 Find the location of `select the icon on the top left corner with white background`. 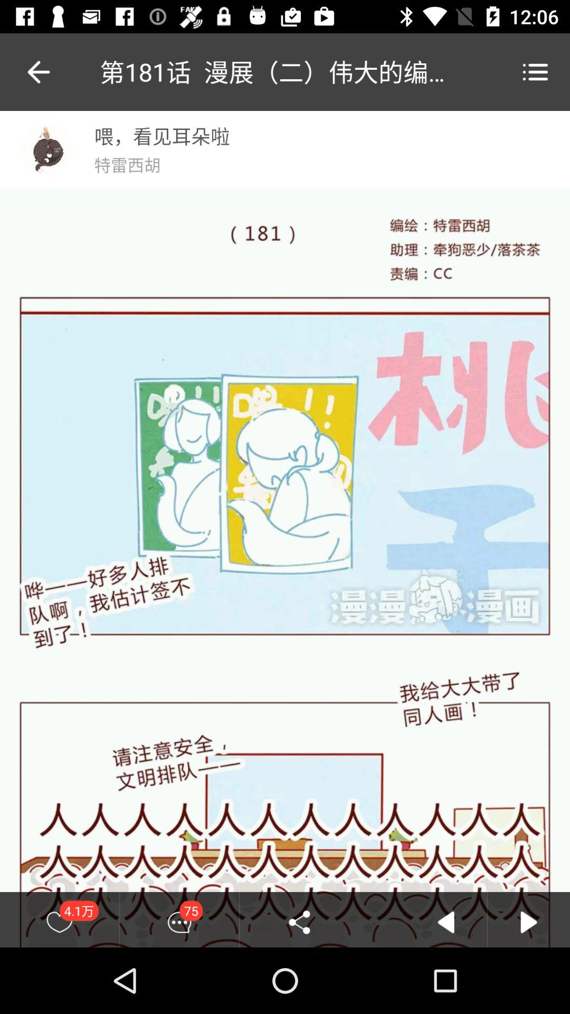

select the icon on the top left corner with white background is located at coordinates (47, 150).